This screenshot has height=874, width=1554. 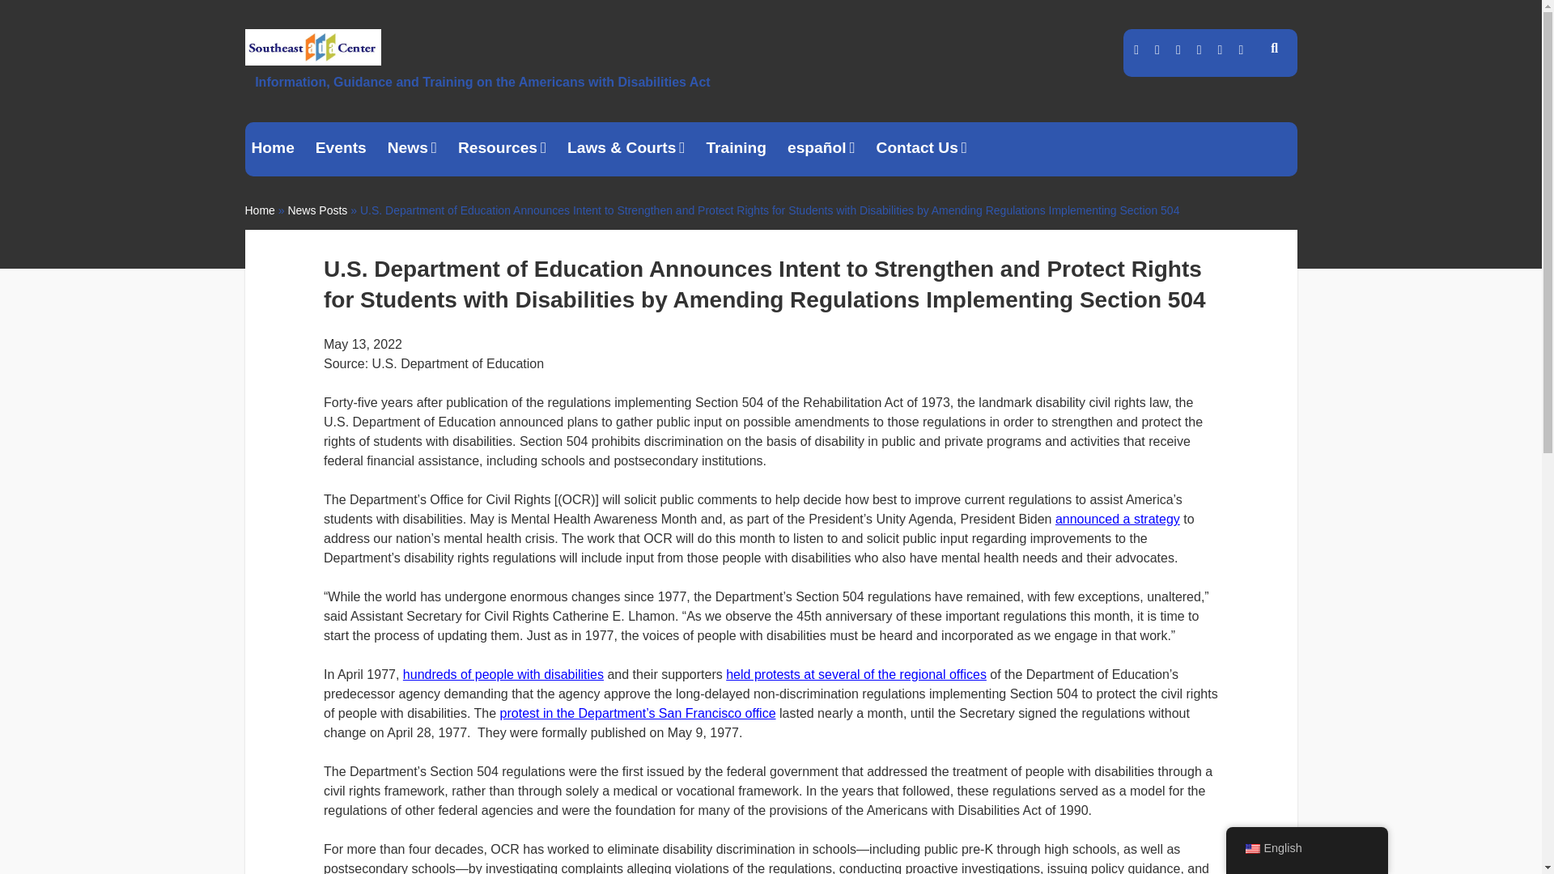 I want to click on Resources, so click(x=502, y=149).